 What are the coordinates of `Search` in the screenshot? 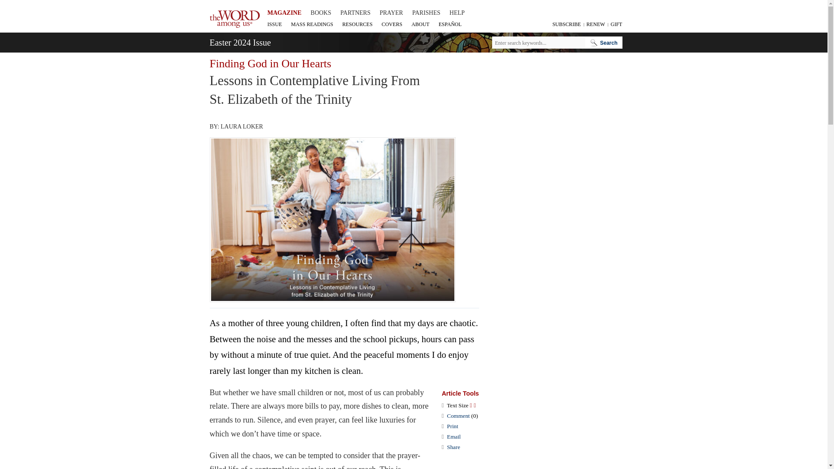 It's located at (607, 43).